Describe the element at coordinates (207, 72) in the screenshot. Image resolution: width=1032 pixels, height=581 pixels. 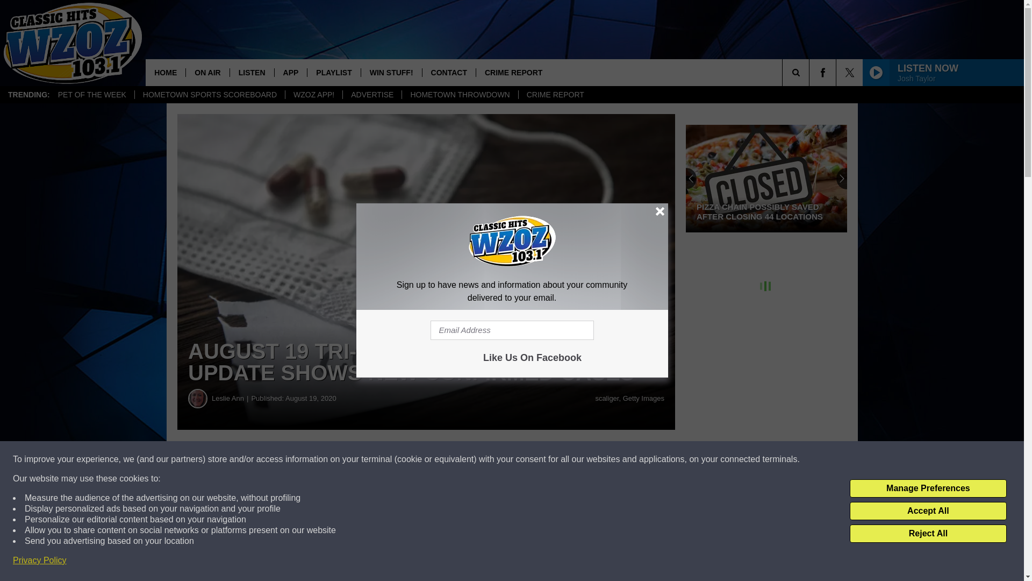
I see `ON AIR` at that location.